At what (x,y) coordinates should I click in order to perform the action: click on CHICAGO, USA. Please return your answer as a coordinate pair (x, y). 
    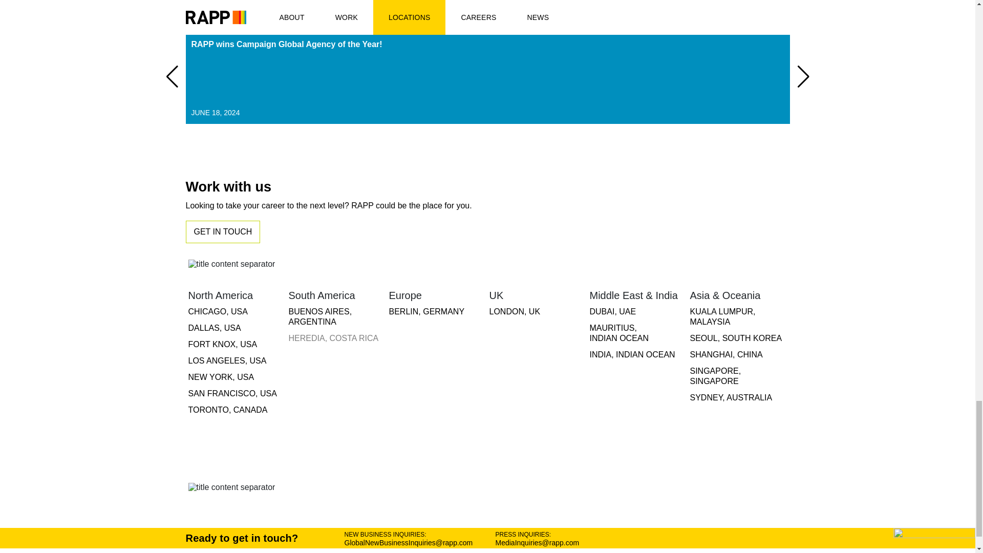
    Looking at the image, I should click on (236, 314).